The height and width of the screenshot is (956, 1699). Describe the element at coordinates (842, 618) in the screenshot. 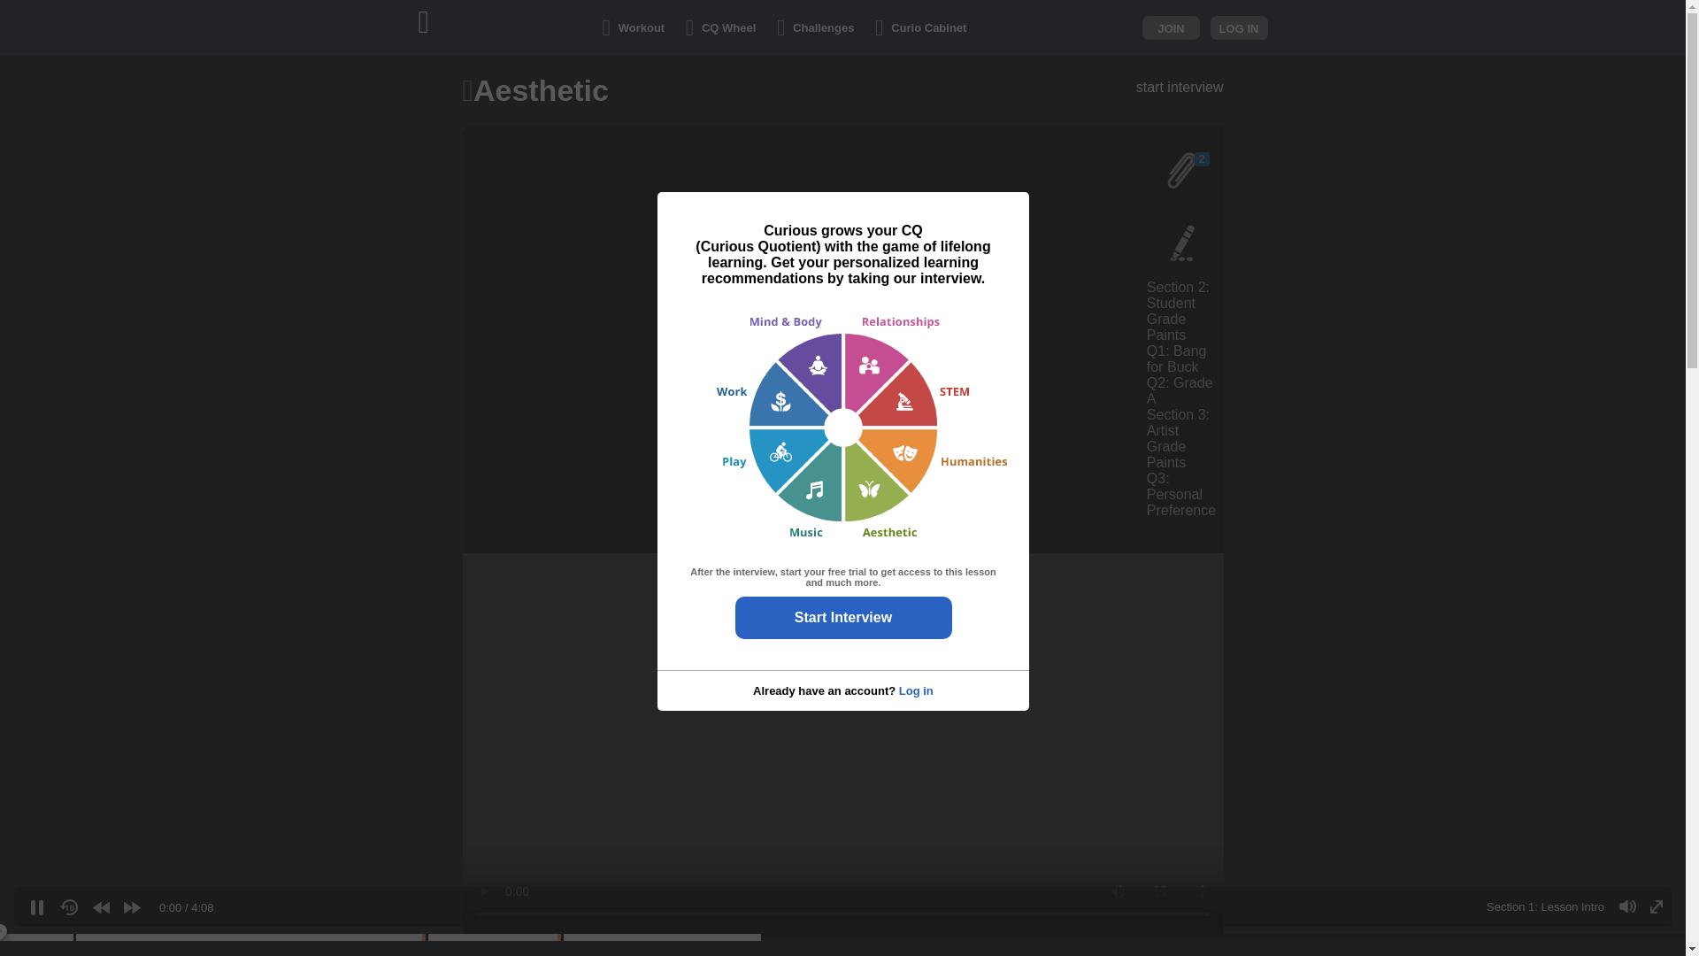

I see `Start Interview` at that location.